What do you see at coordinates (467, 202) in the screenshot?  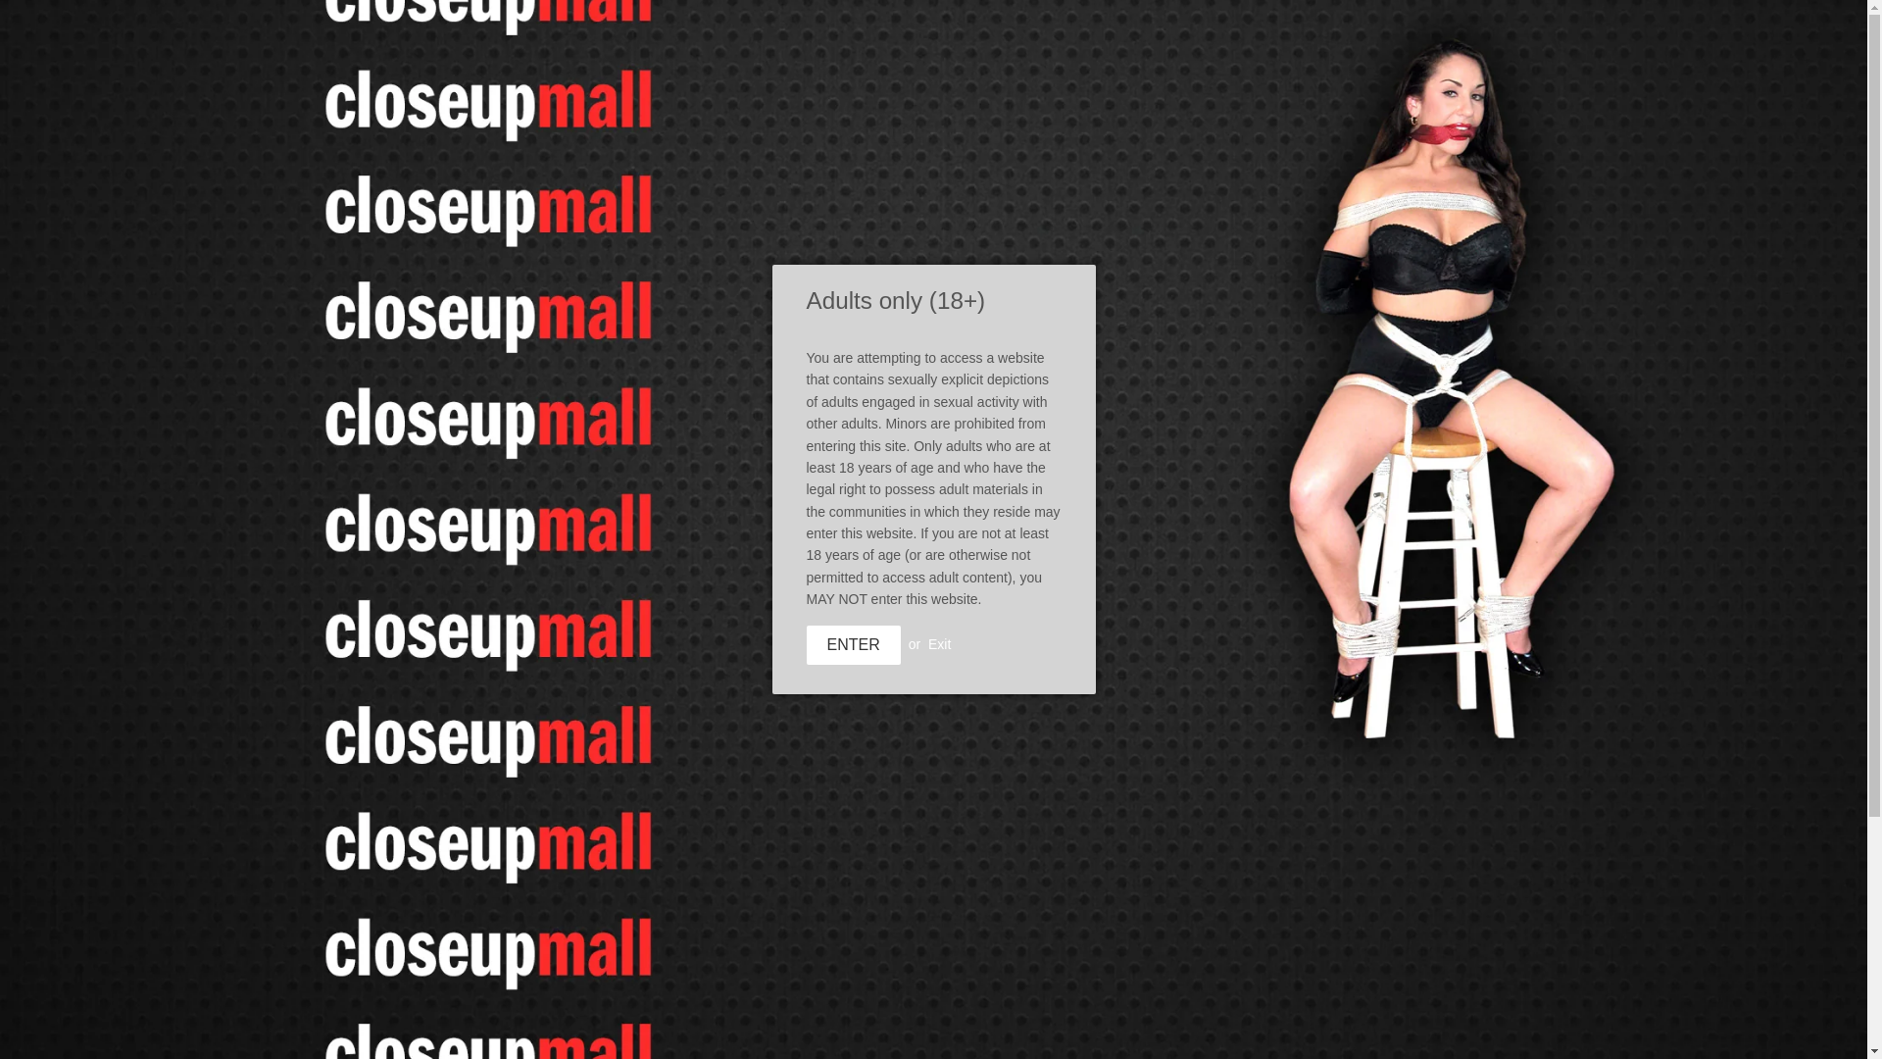 I see `HOME` at bounding box center [467, 202].